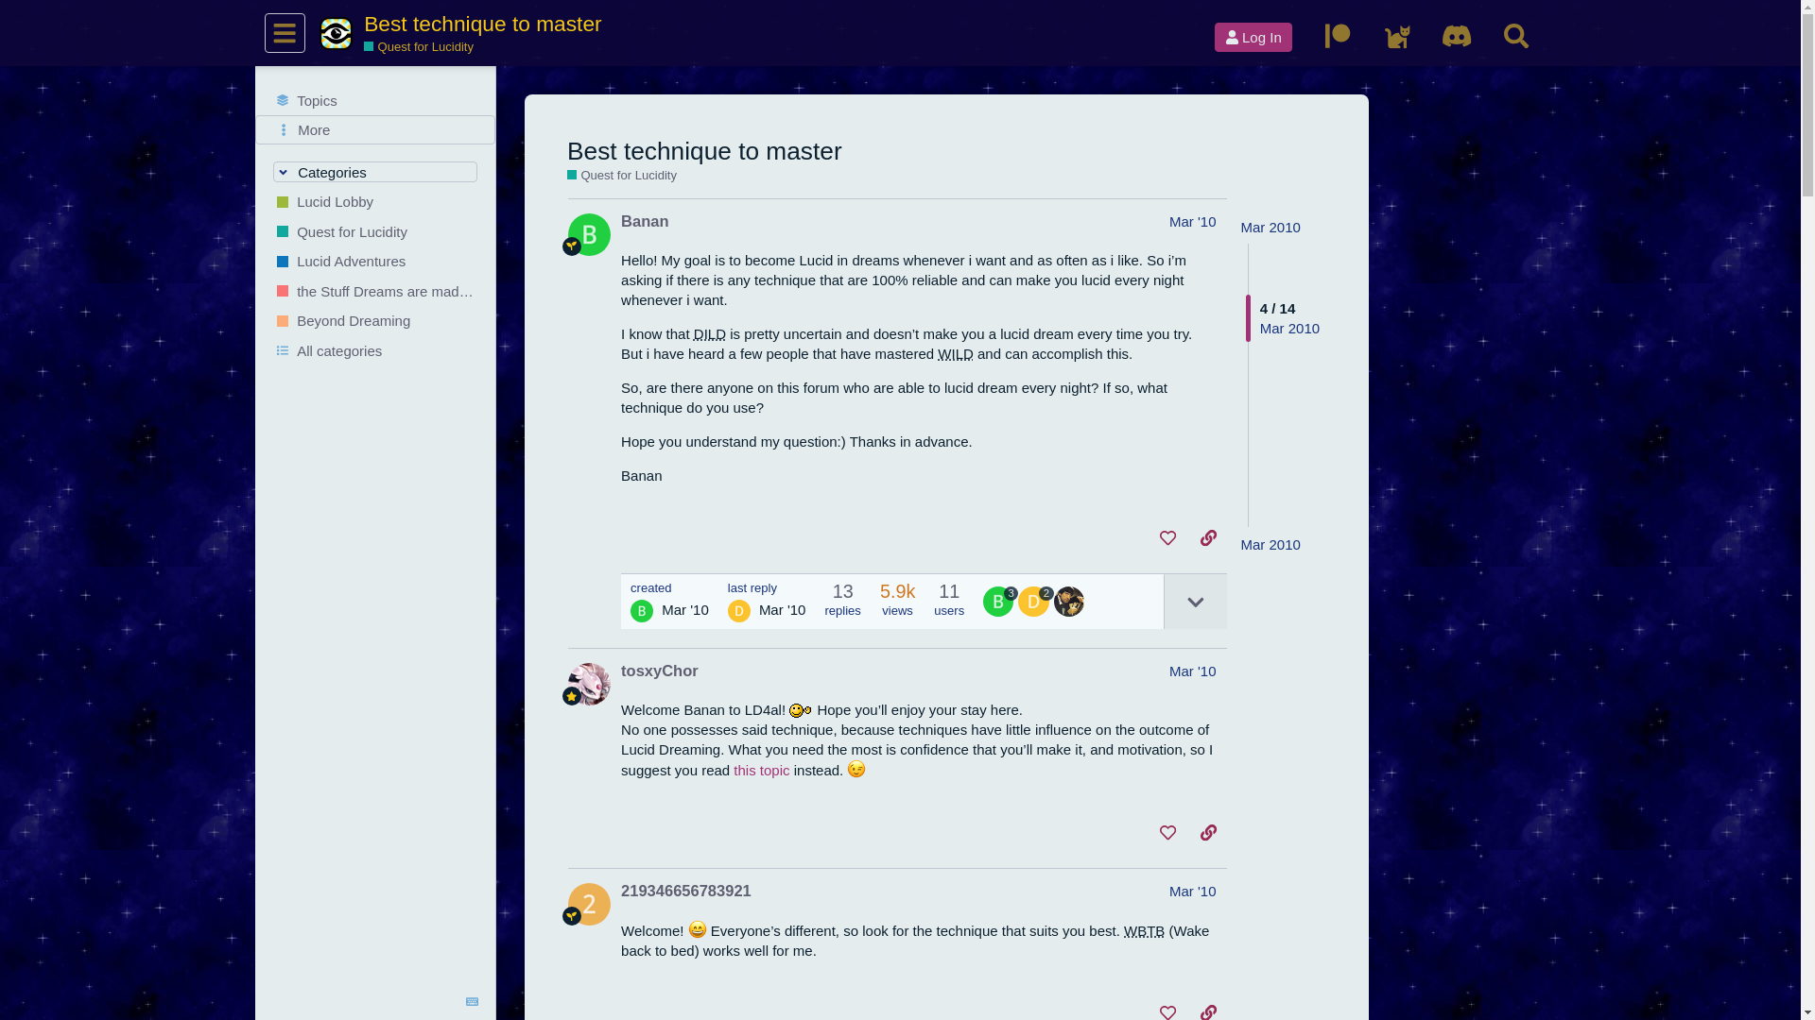  What do you see at coordinates (419, 47) in the screenshot?
I see `Quest for Lucidity` at bounding box center [419, 47].